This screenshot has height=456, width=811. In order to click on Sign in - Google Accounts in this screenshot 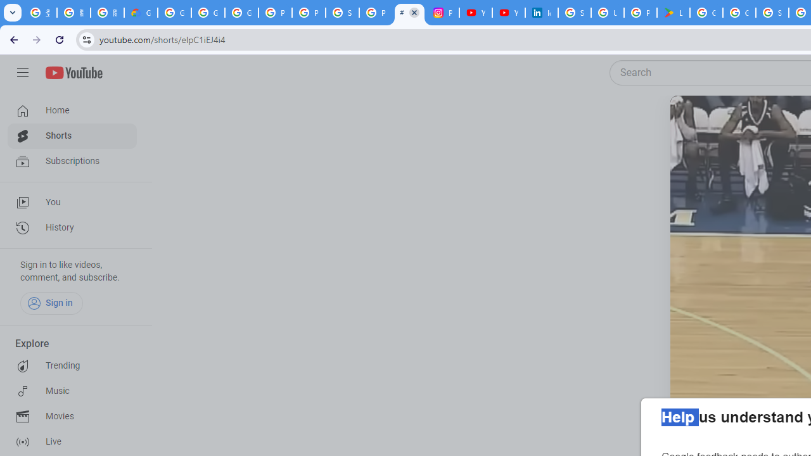, I will do `click(342, 13)`.